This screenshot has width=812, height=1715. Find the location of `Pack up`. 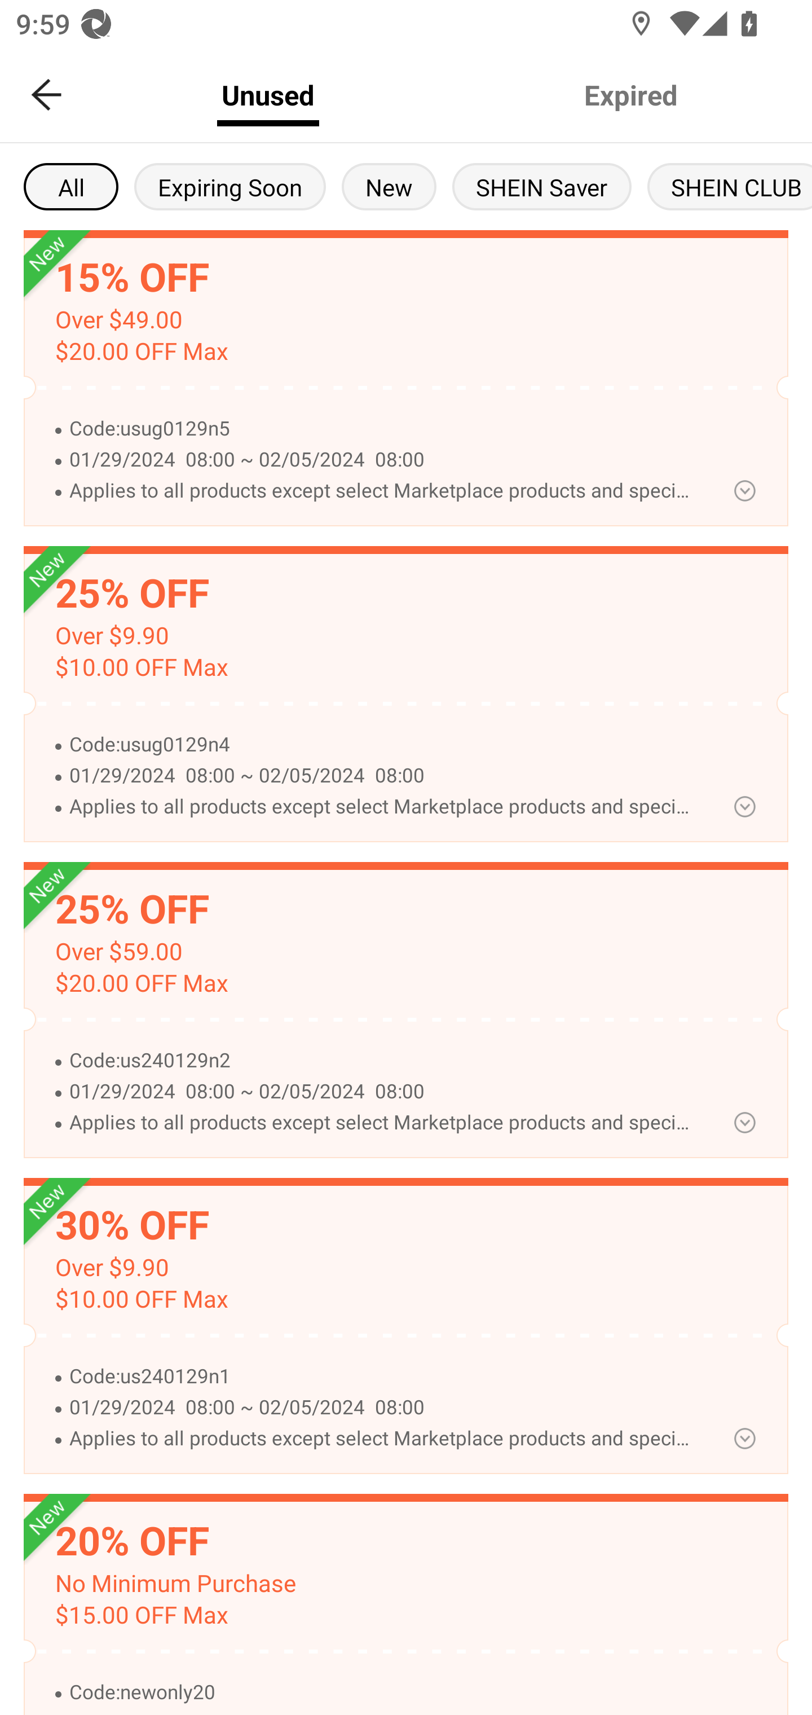

Pack up is located at coordinates (744, 807).